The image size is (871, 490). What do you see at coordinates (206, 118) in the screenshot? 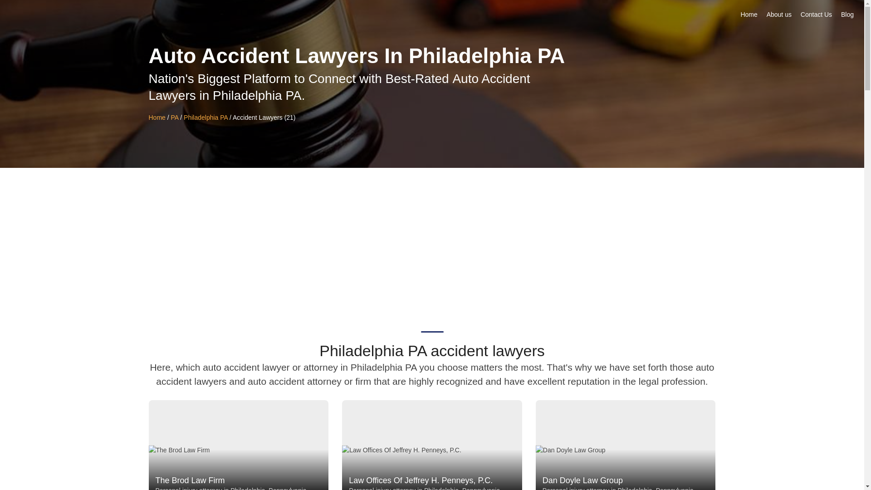
I see `Philadelphia PA` at bounding box center [206, 118].